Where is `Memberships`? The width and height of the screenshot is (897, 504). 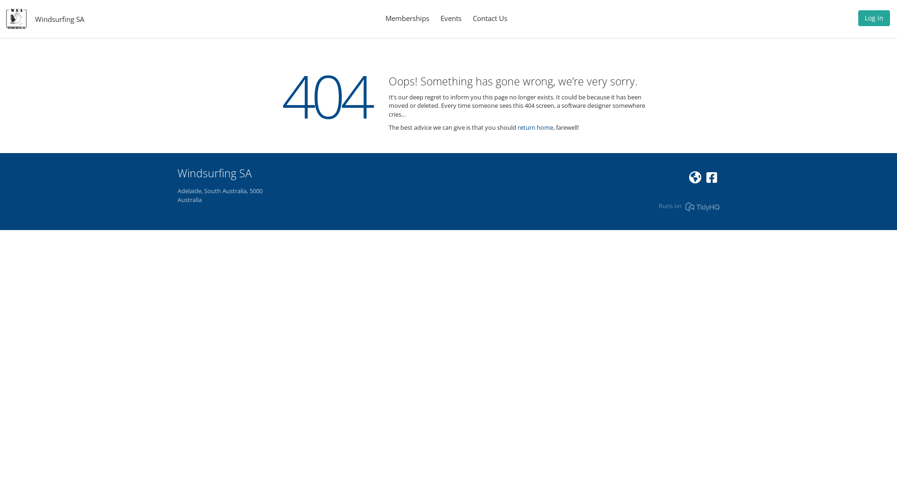 Memberships is located at coordinates (407, 19).